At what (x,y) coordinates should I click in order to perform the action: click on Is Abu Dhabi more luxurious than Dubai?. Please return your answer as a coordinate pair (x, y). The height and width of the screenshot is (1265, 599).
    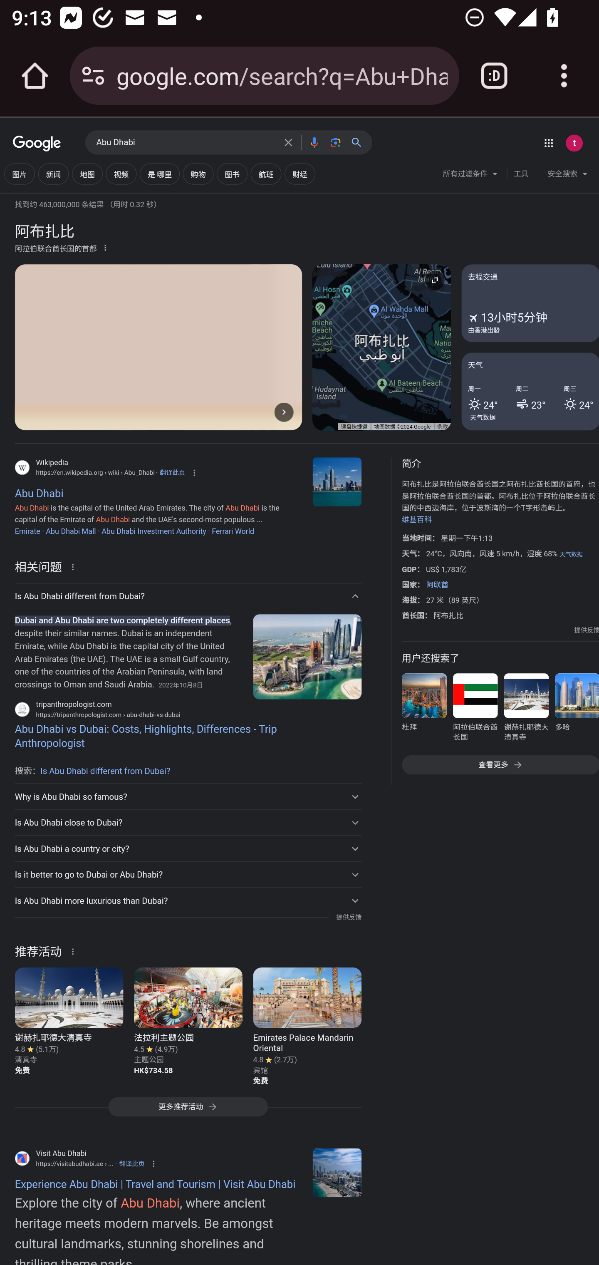
    Looking at the image, I should click on (188, 900).